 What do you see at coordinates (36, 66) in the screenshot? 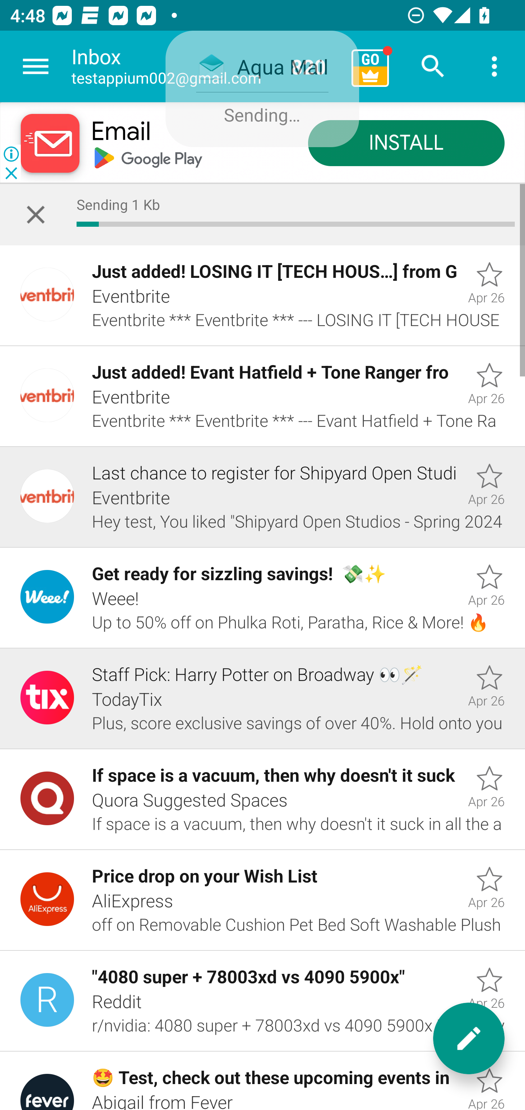
I see `Navigate up` at bounding box center [36, 66].